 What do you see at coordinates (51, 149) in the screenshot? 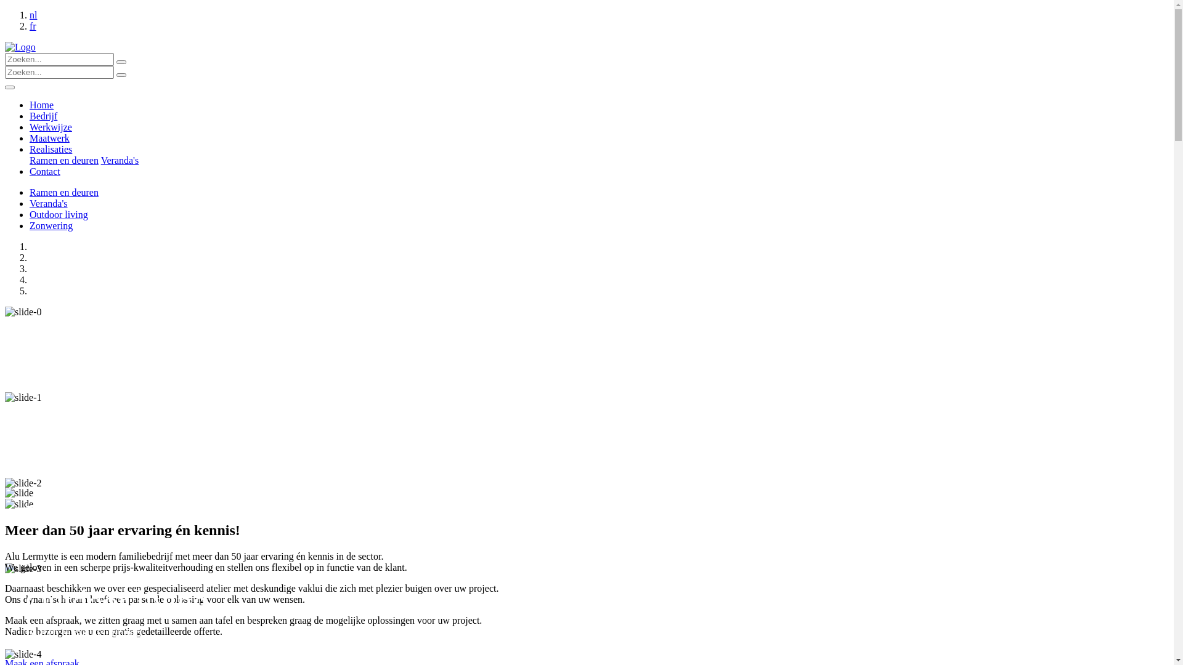
I see `Realisaties` at bounding box center [51, 149].